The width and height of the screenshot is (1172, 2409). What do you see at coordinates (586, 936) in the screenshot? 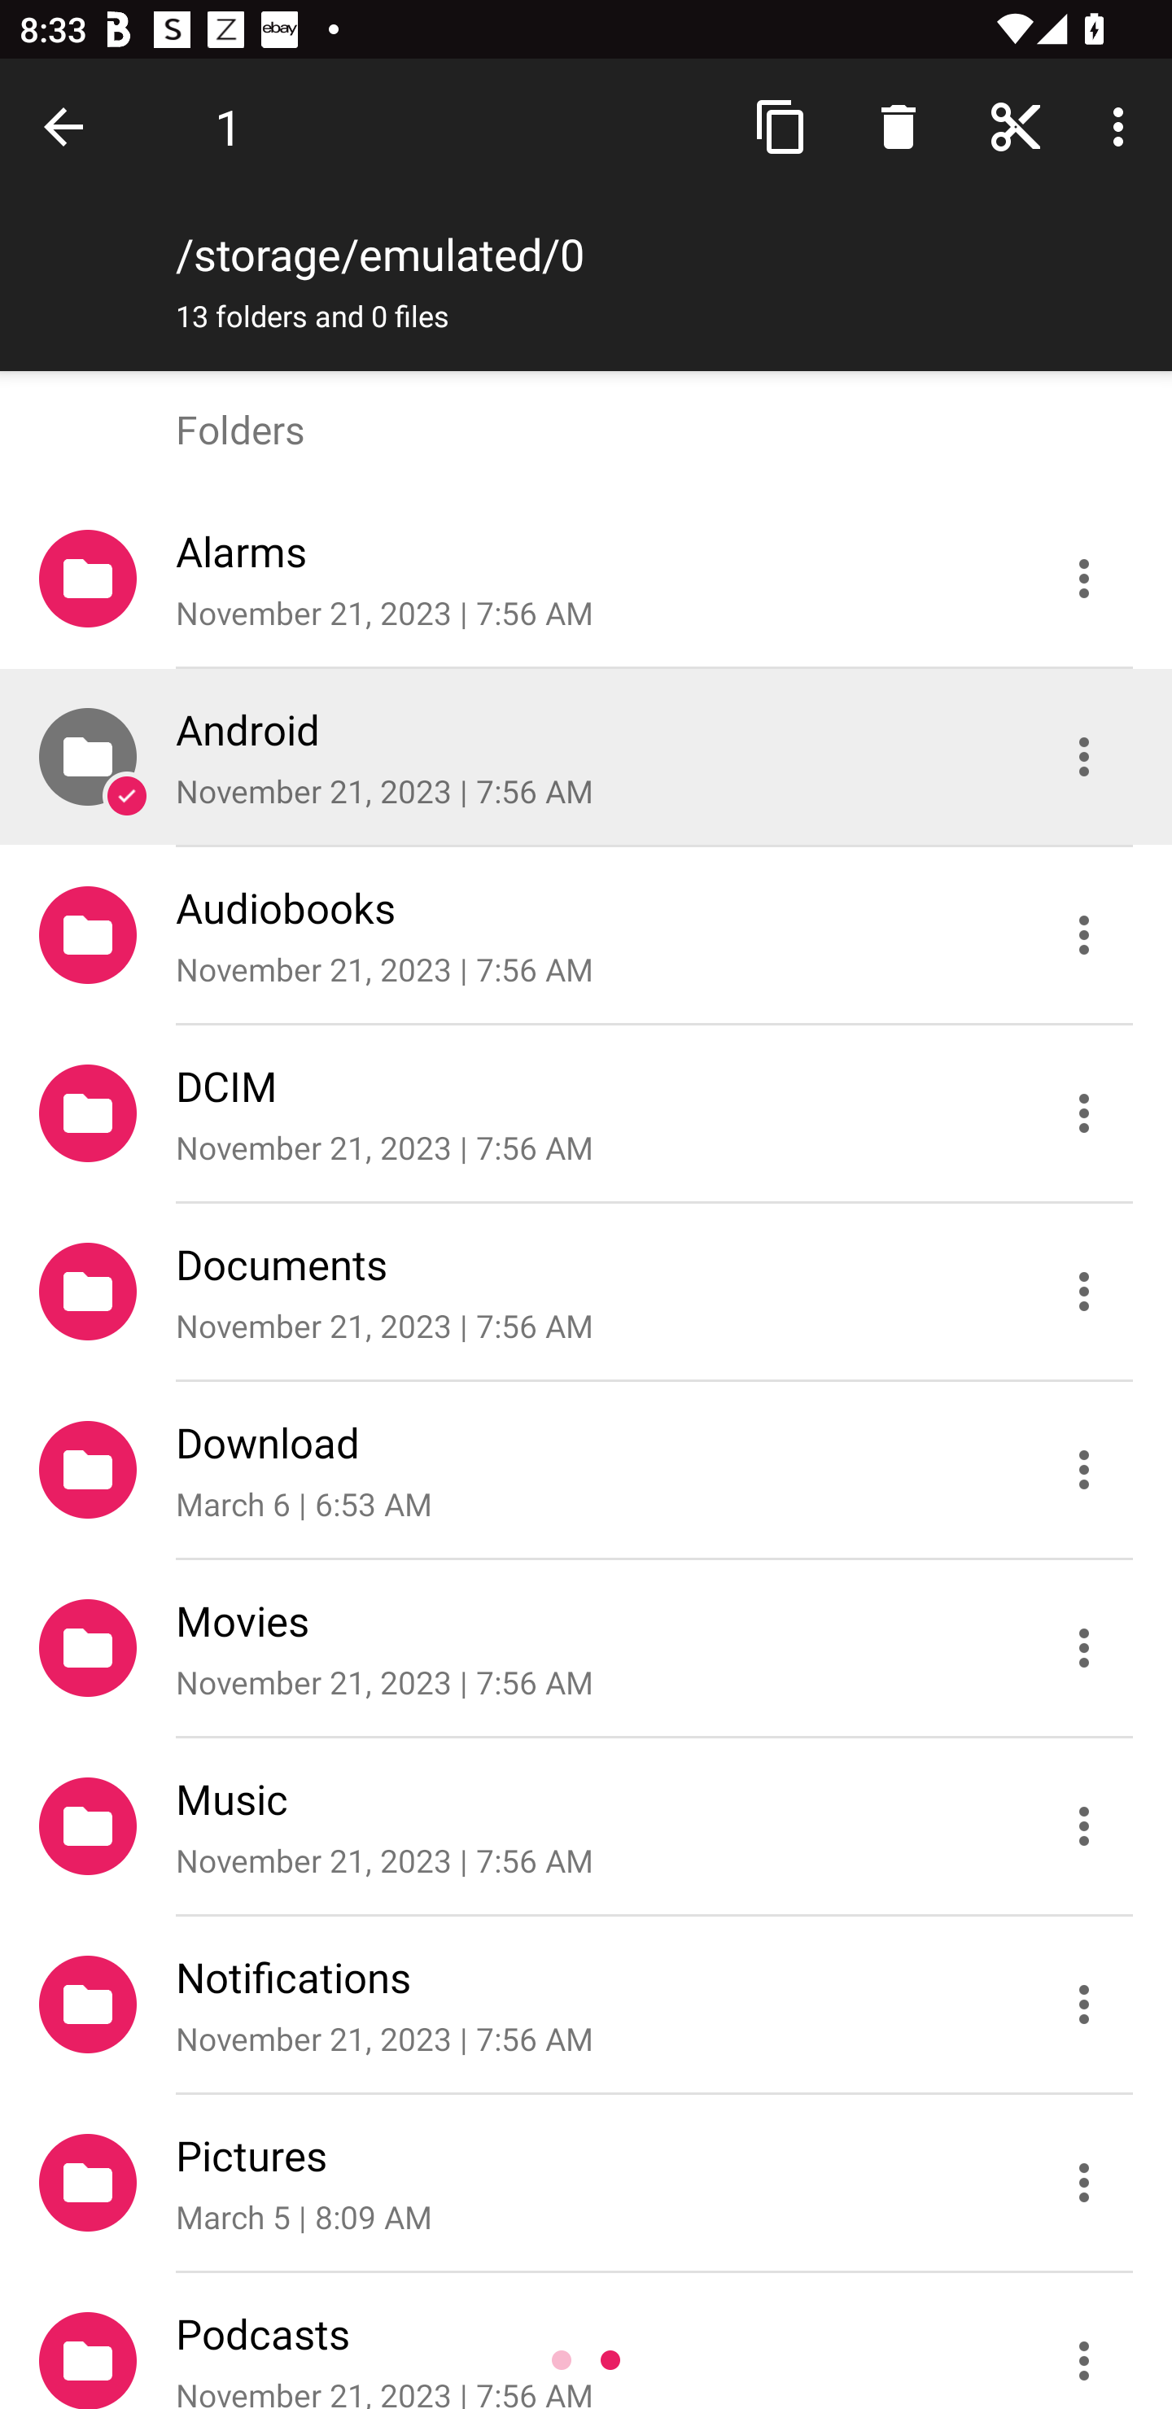
I see `Audiobooks November 21, 2023 | 7:56 AM` at bounding box center [586, 936].